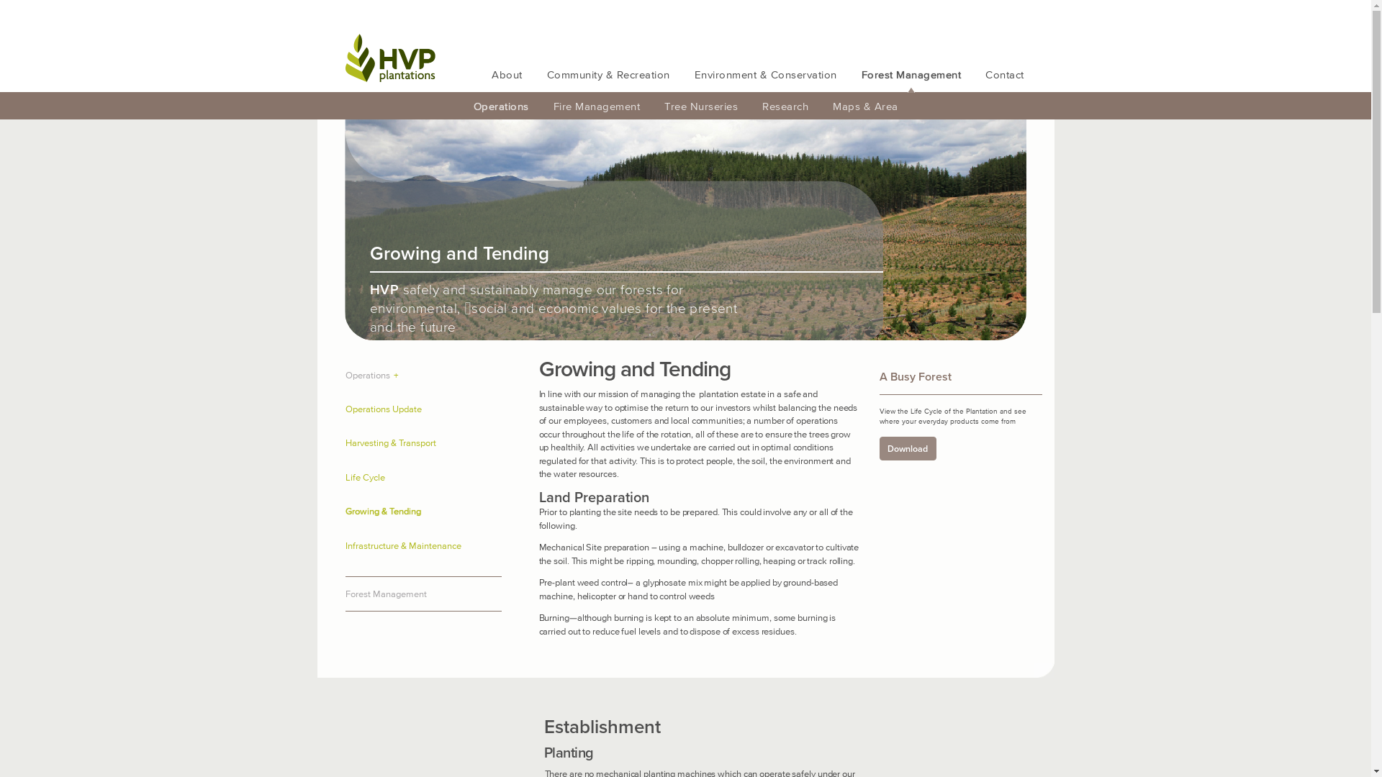  I want to click on Operations, so click(423, 376).